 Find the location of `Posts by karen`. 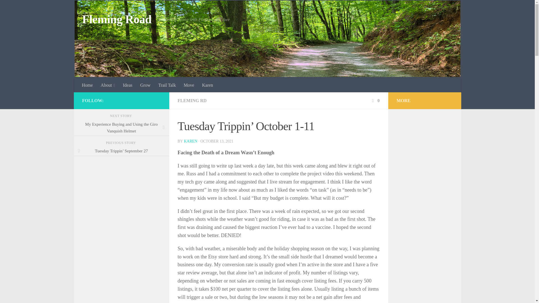

Posts by karen is located at coordinates (190, 141).